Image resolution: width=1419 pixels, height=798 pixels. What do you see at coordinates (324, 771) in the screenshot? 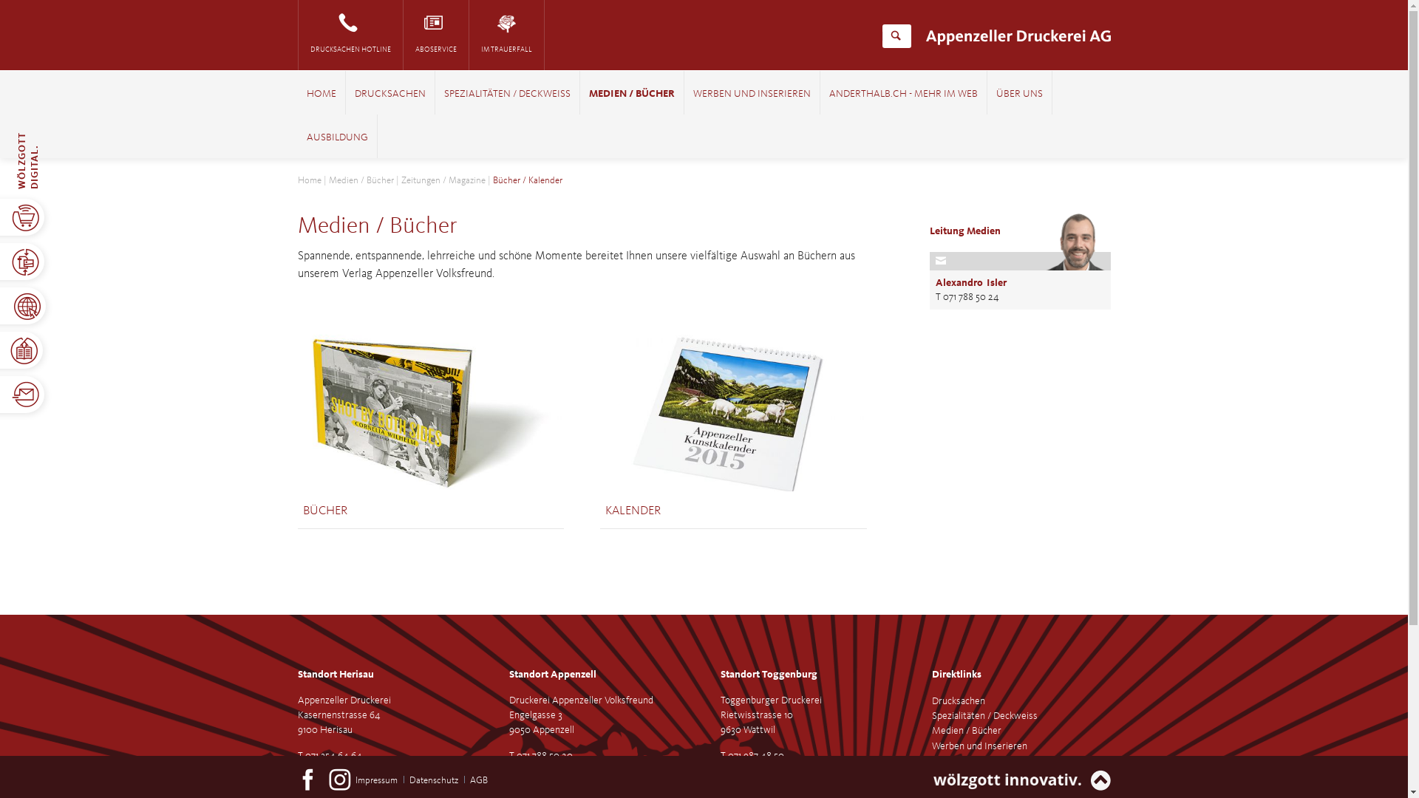
I see `info@adag.ch` at bounding box center [324, 771].